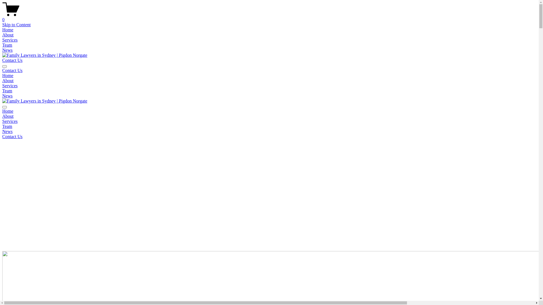 This screenshot has height=305, width=543. I want to click on News, so click(7, 50).